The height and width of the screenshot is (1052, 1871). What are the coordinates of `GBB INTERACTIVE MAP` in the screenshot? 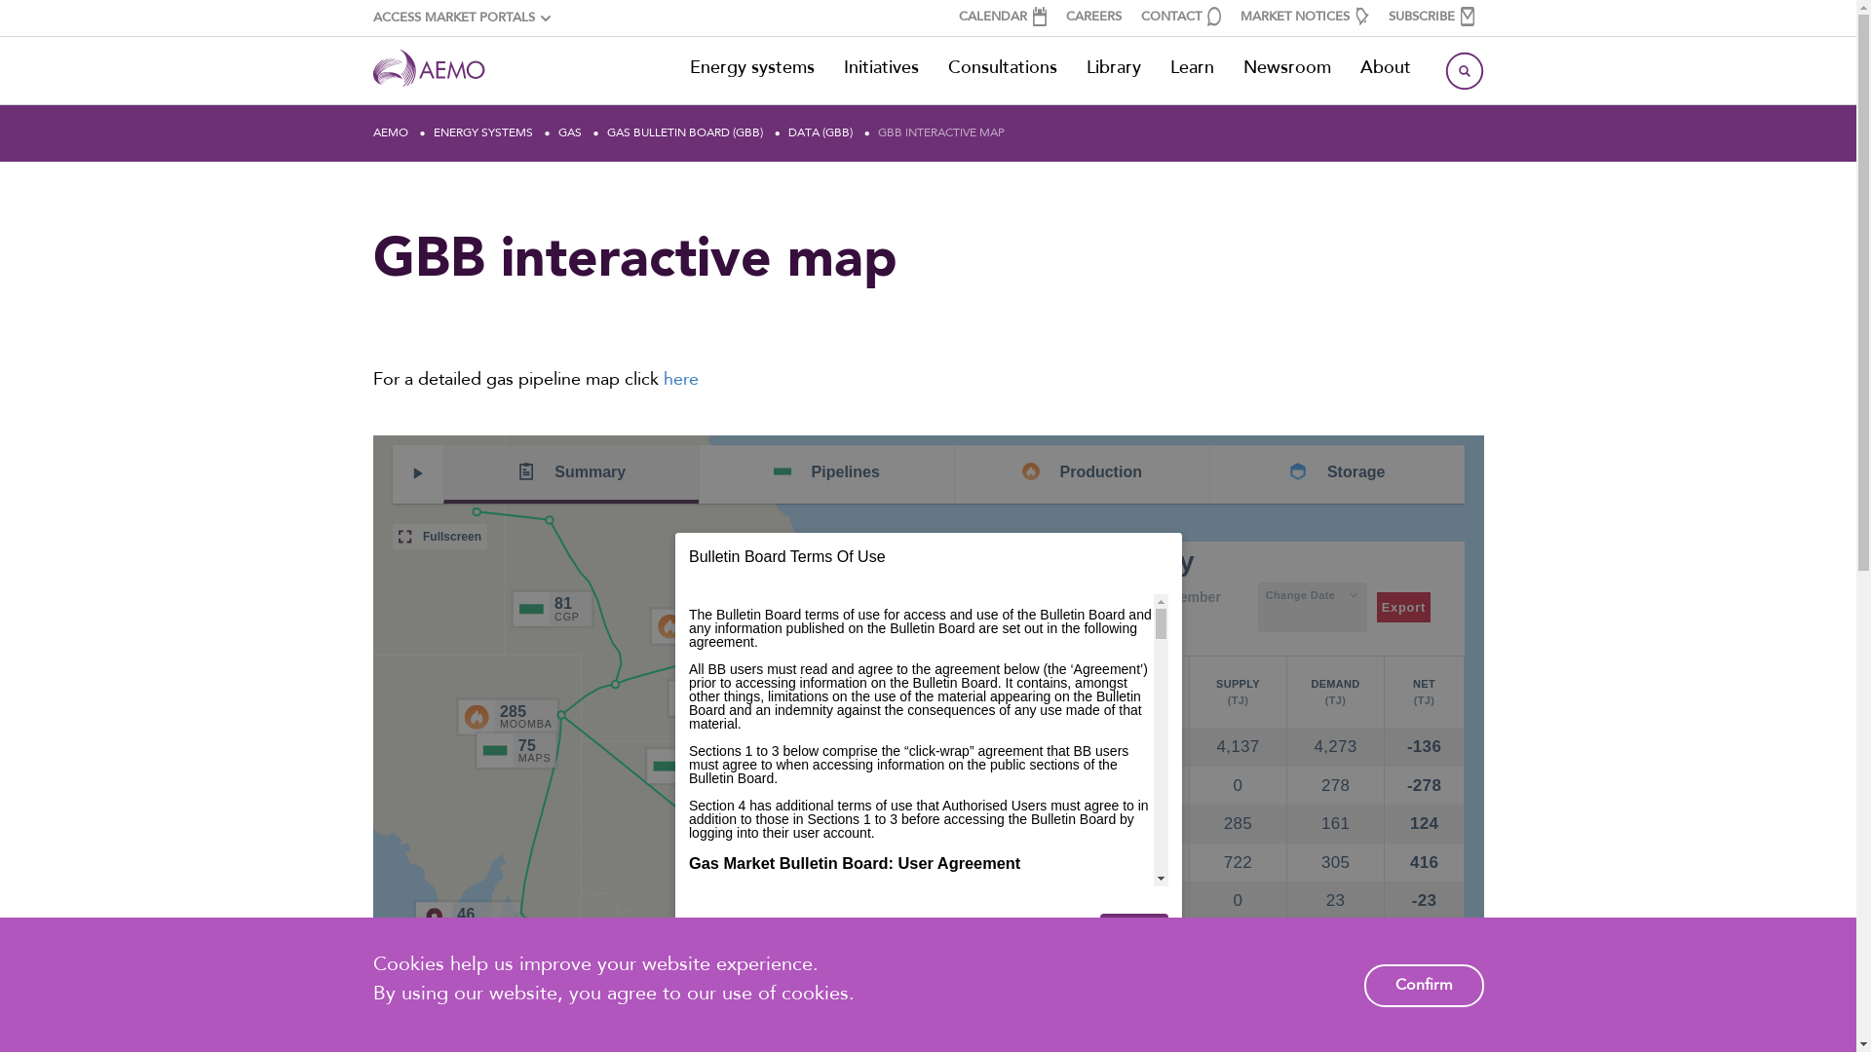 It's located at (941, 132).